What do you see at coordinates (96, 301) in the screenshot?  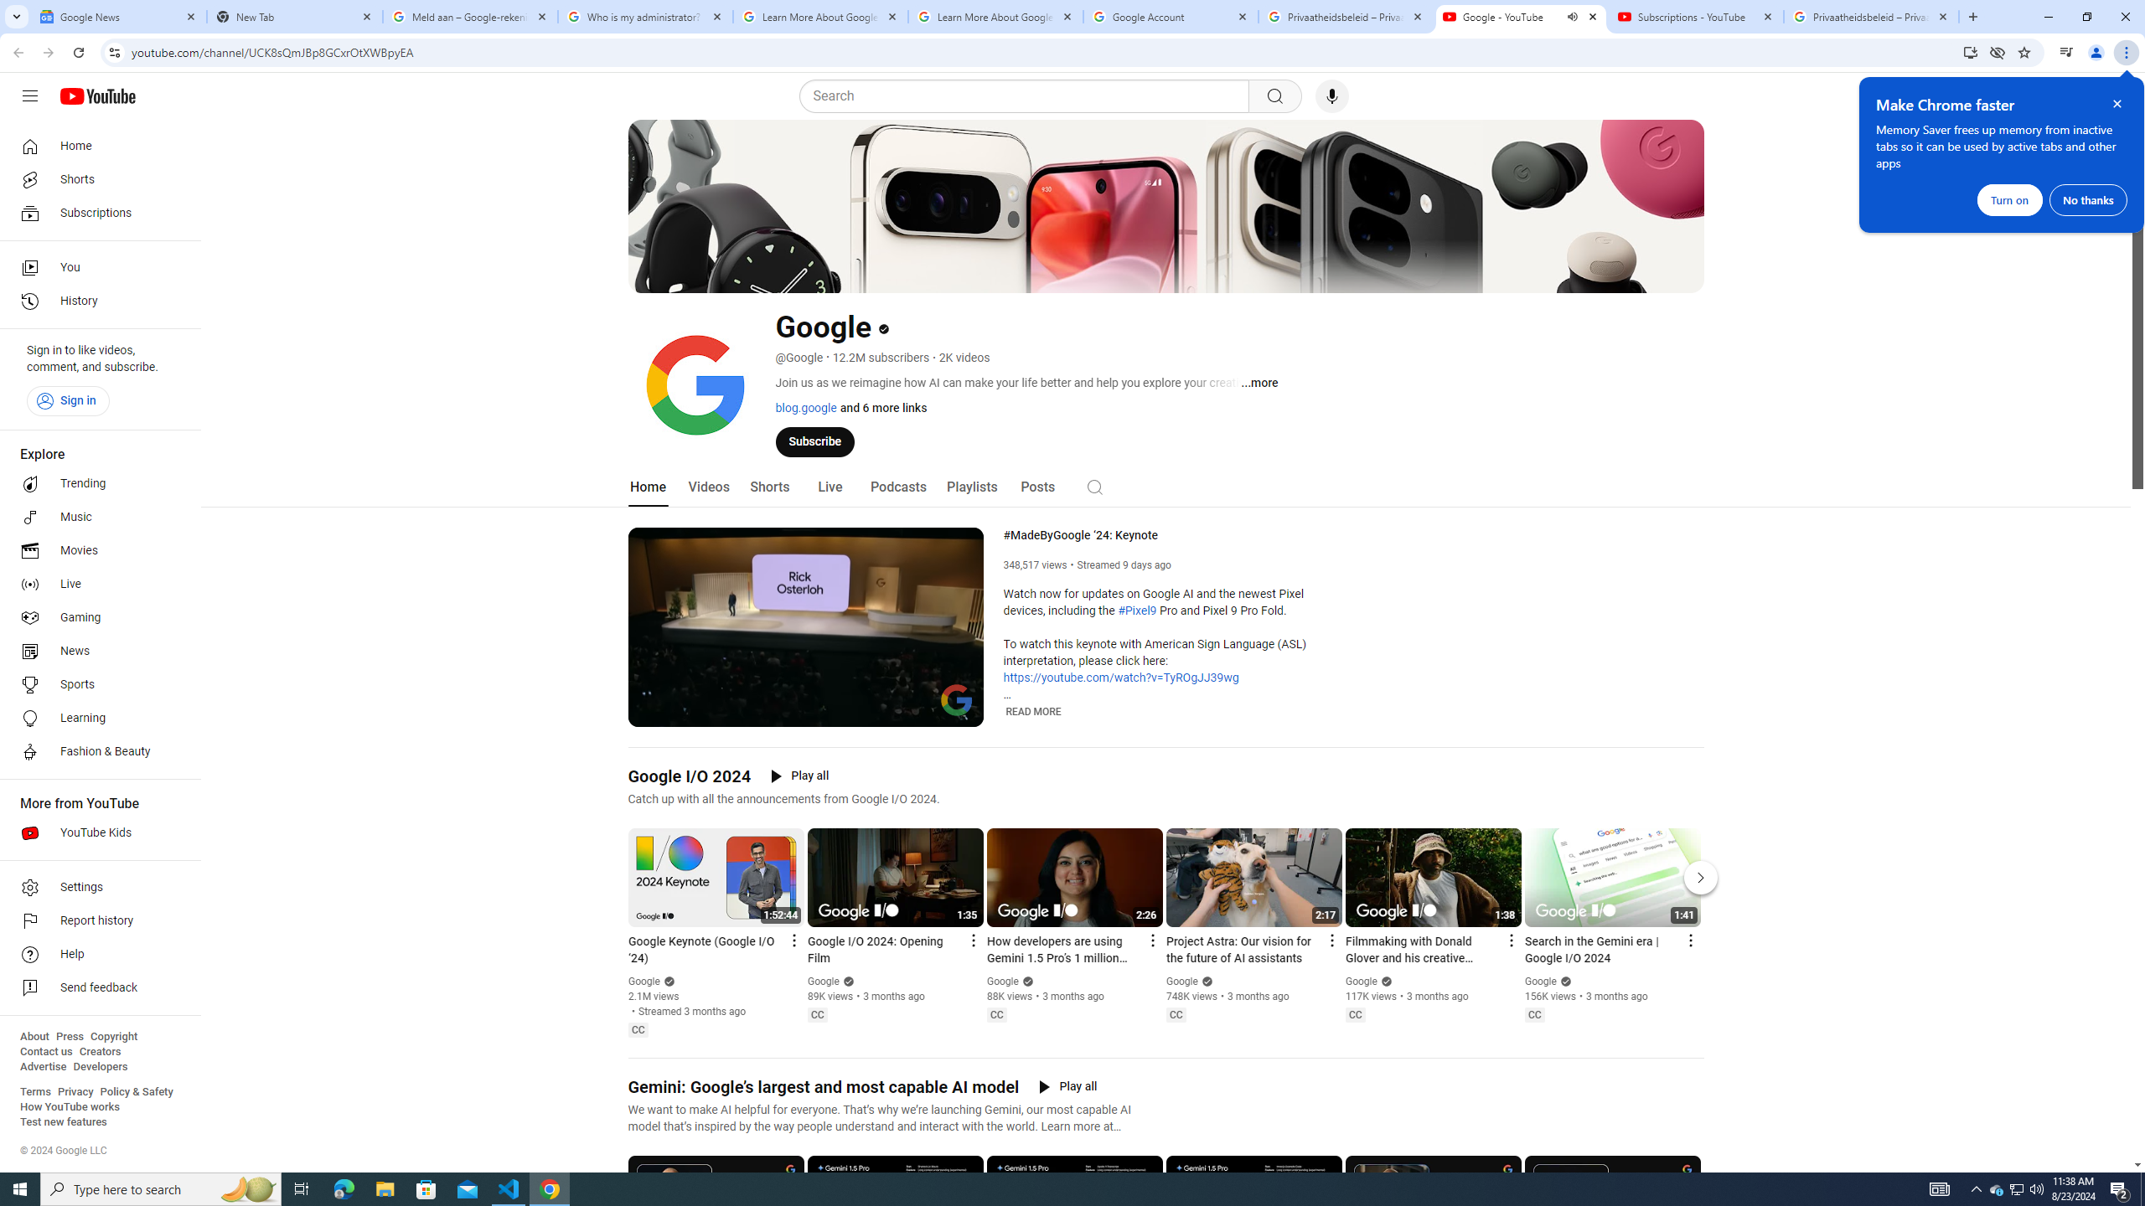 I see `History` at bounding box center [96, 301].